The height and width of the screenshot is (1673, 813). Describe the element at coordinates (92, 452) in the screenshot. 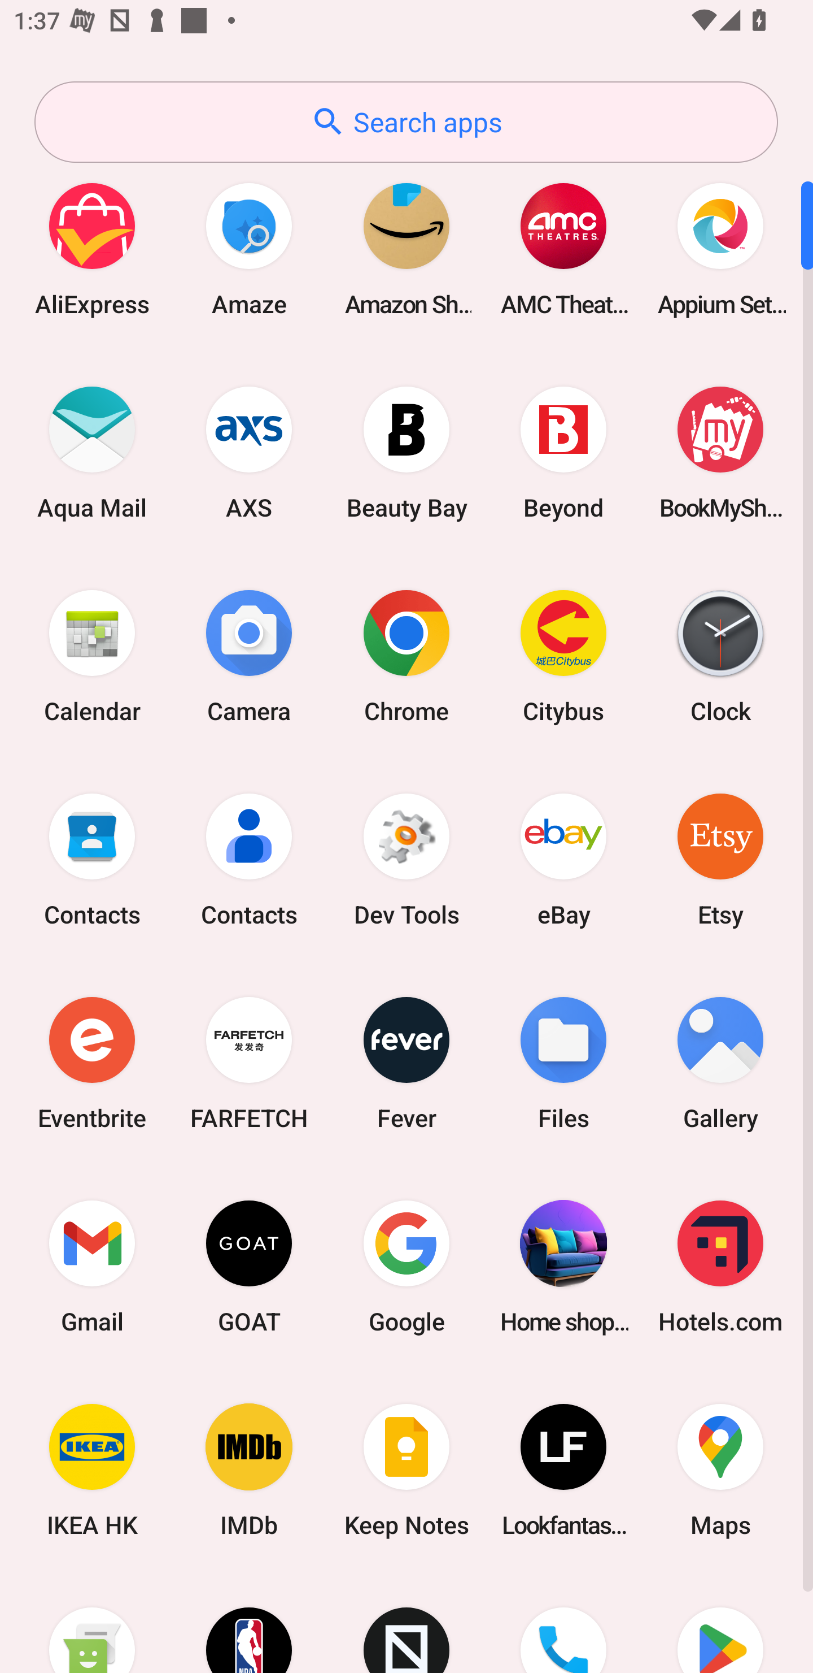

I see `Aqua Mail` at that location.